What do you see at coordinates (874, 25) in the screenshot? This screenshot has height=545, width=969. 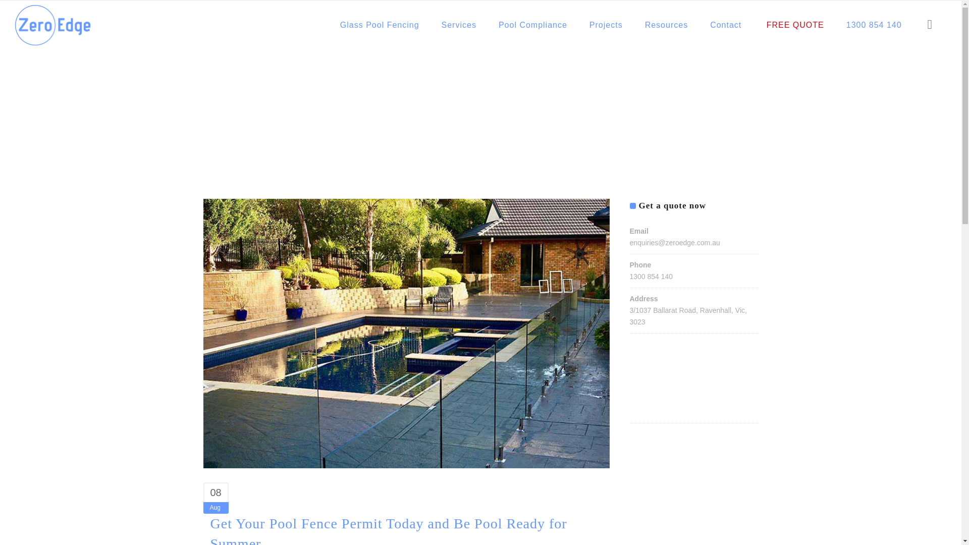 I see `1300 854 140` at bounding box center [874, 25].